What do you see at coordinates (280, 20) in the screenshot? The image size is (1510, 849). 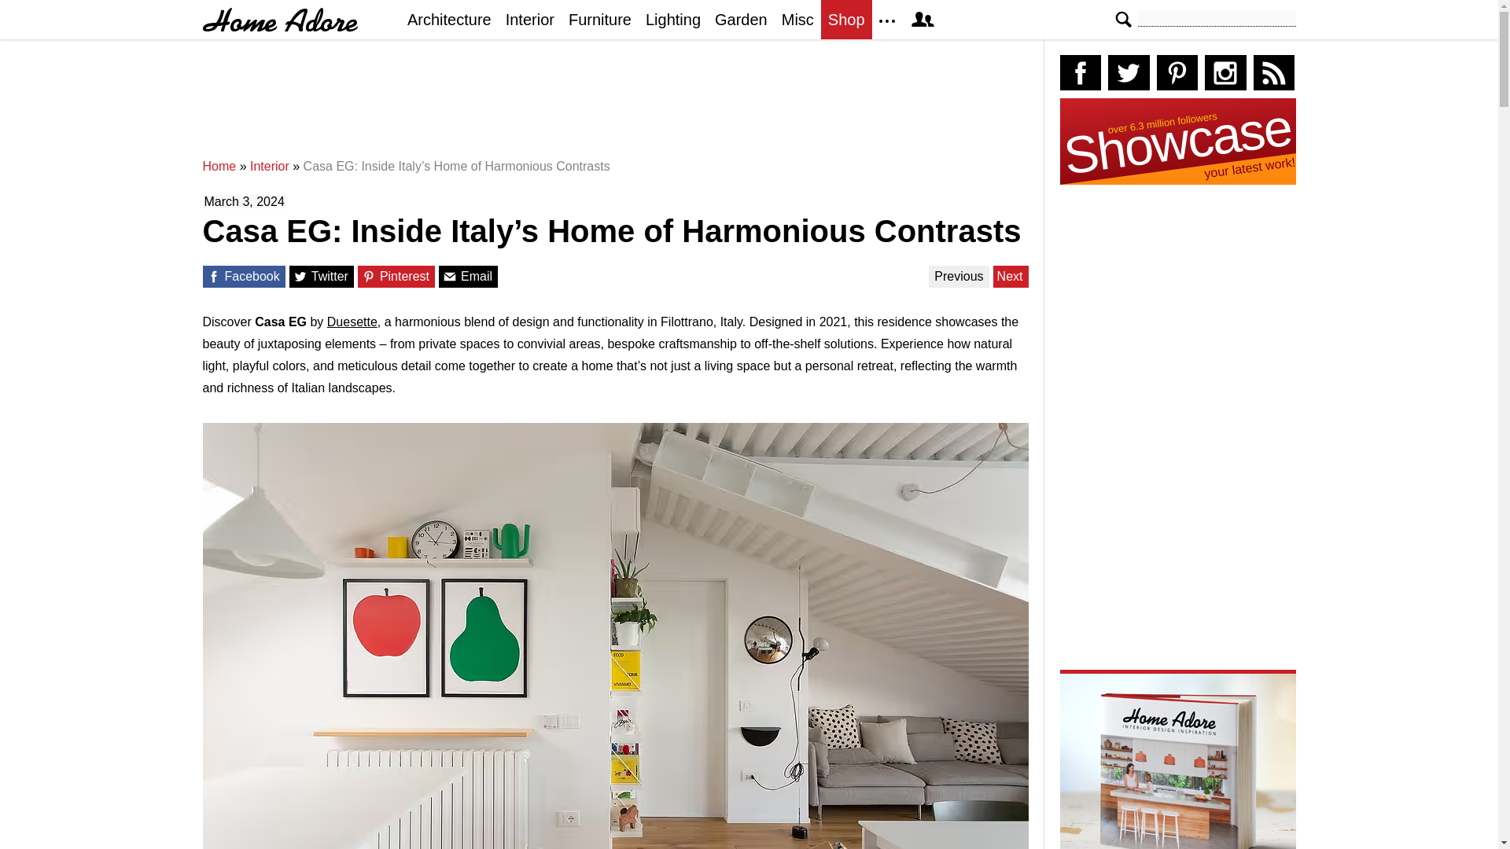 I see `HomeAdore` at bounding box center [280, 20].